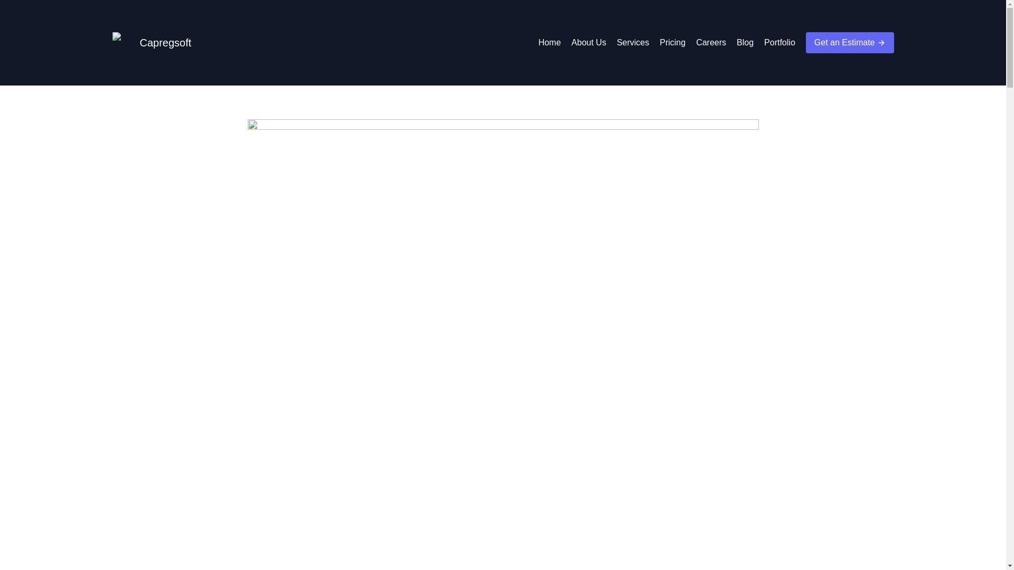  What do you see at coordinates (549, 42) in the screenshot?
I see `Home` at bounding box center [549, 42].